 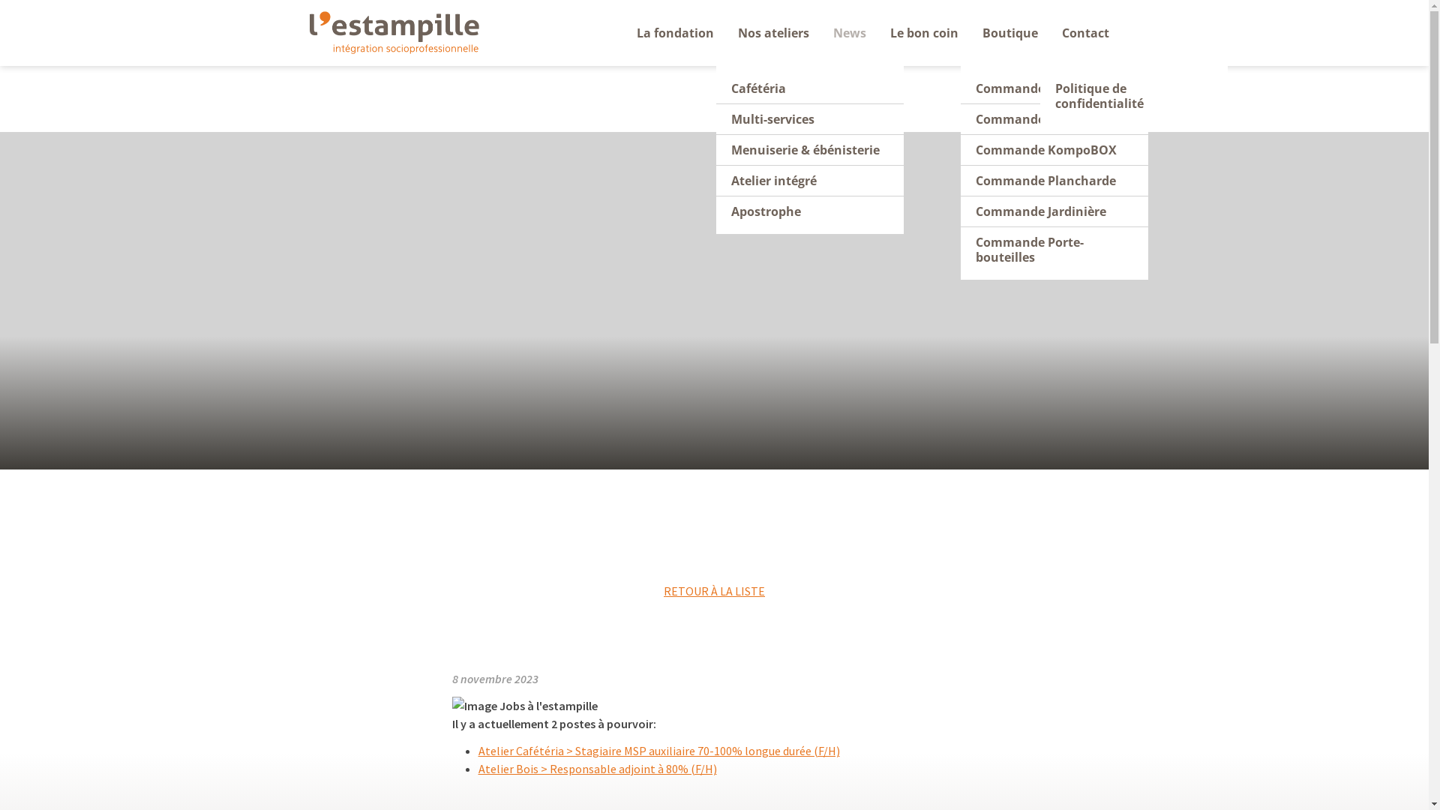 What do you see at coordinates (1054, 181) in the screenshot?
I see `Commande Plancharde` at bounding box center [1054, 181].